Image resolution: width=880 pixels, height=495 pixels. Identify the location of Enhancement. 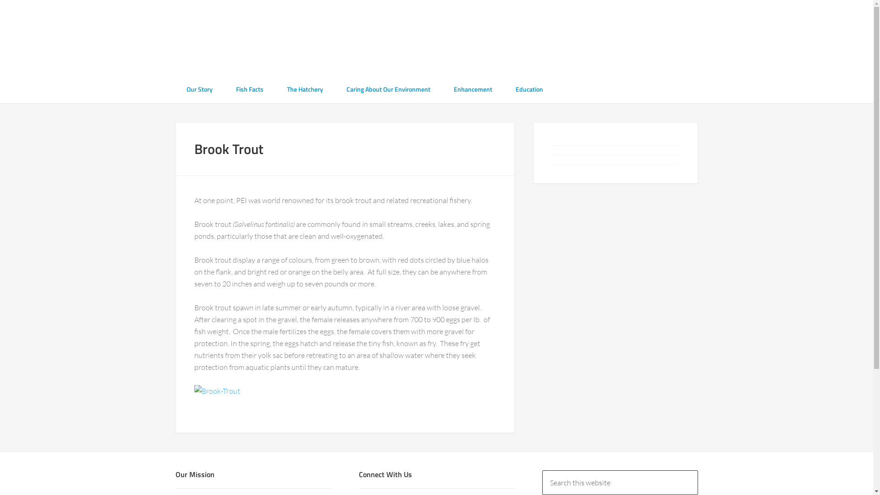
(473, 89).